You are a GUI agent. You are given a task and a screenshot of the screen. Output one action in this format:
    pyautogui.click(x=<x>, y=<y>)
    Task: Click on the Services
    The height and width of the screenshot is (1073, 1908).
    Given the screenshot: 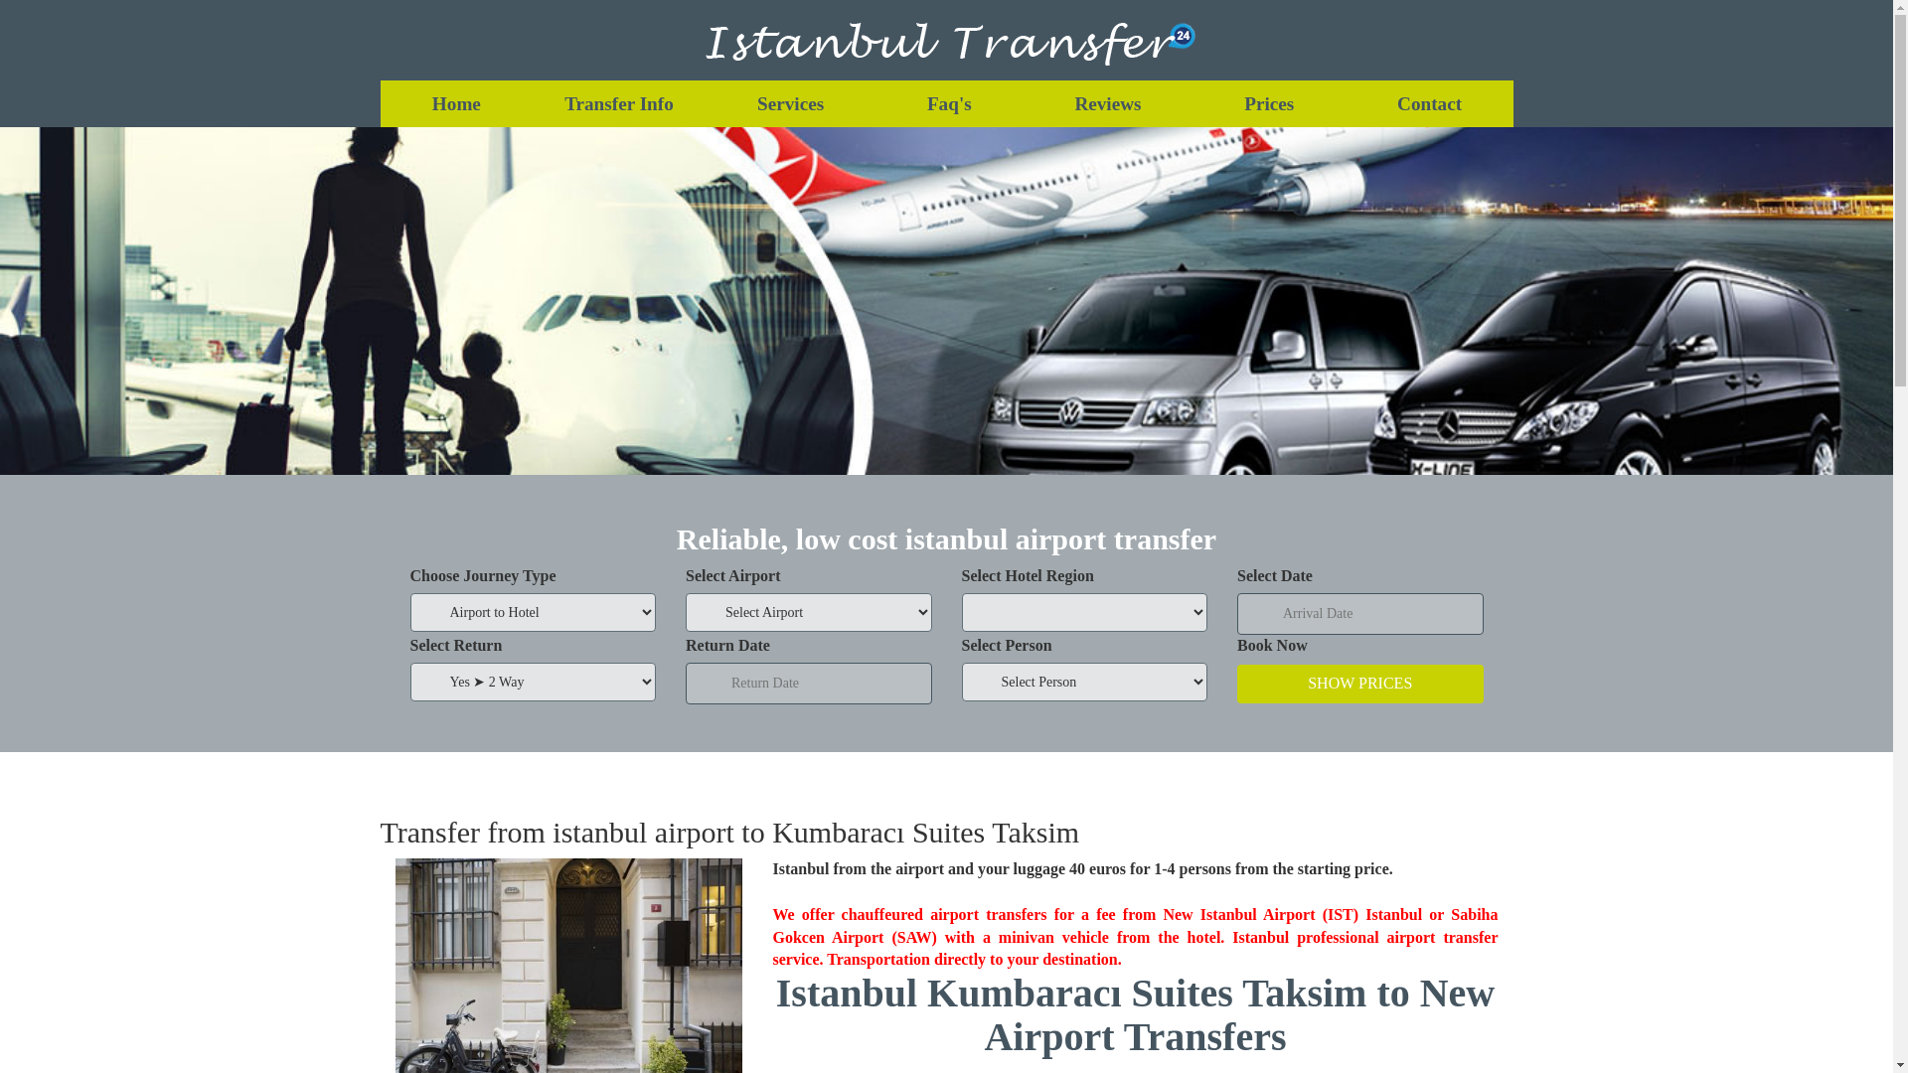 What is the action you would take?
    pyautogui.click(x=791, y=103)
    